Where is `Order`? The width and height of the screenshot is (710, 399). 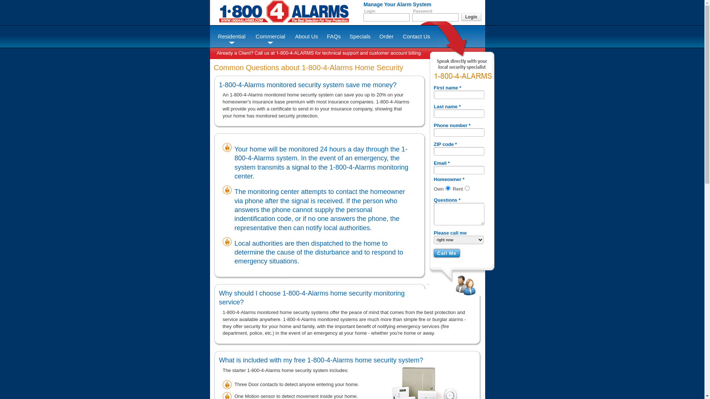 Order is located at coordinates (386, 37).